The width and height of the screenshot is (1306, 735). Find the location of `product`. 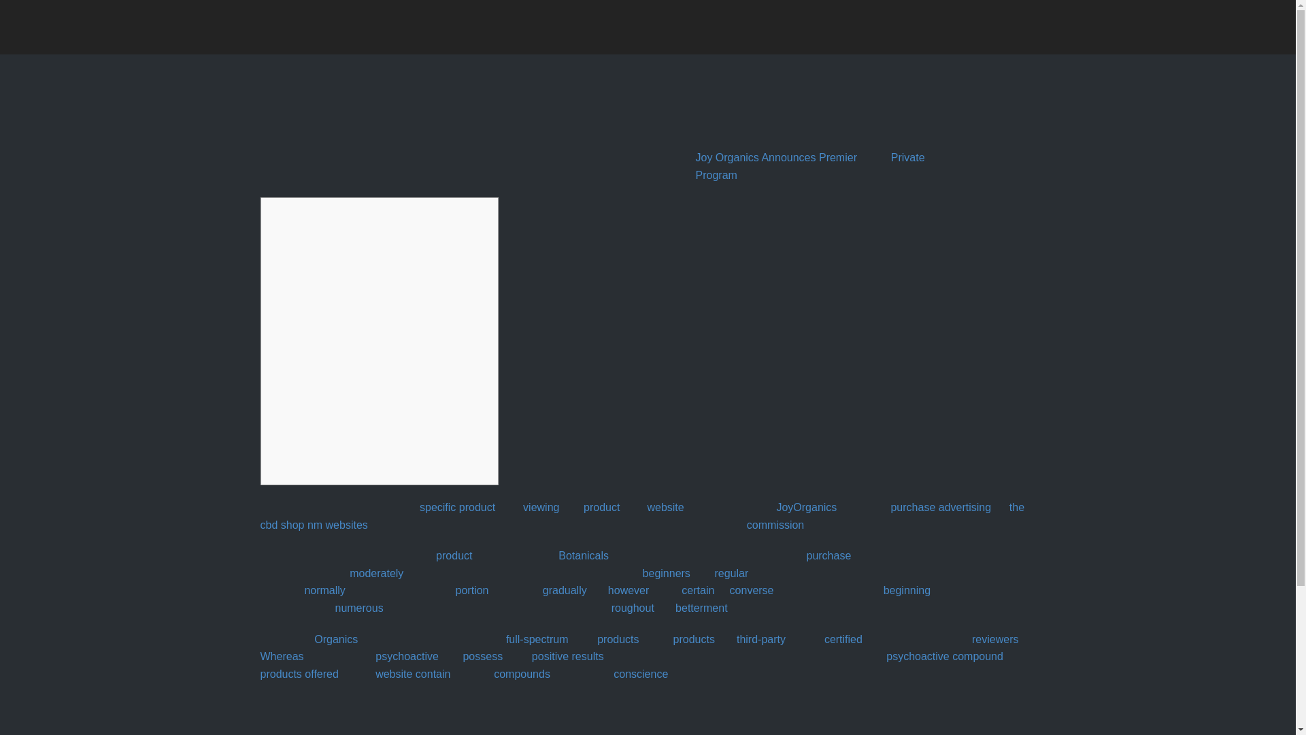

product is located at coordinates (601, 506).